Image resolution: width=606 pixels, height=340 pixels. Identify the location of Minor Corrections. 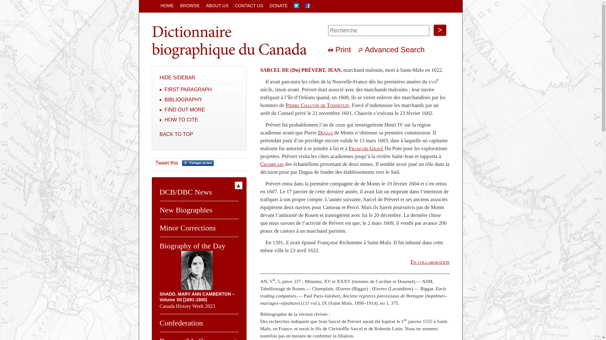
(188, 228).